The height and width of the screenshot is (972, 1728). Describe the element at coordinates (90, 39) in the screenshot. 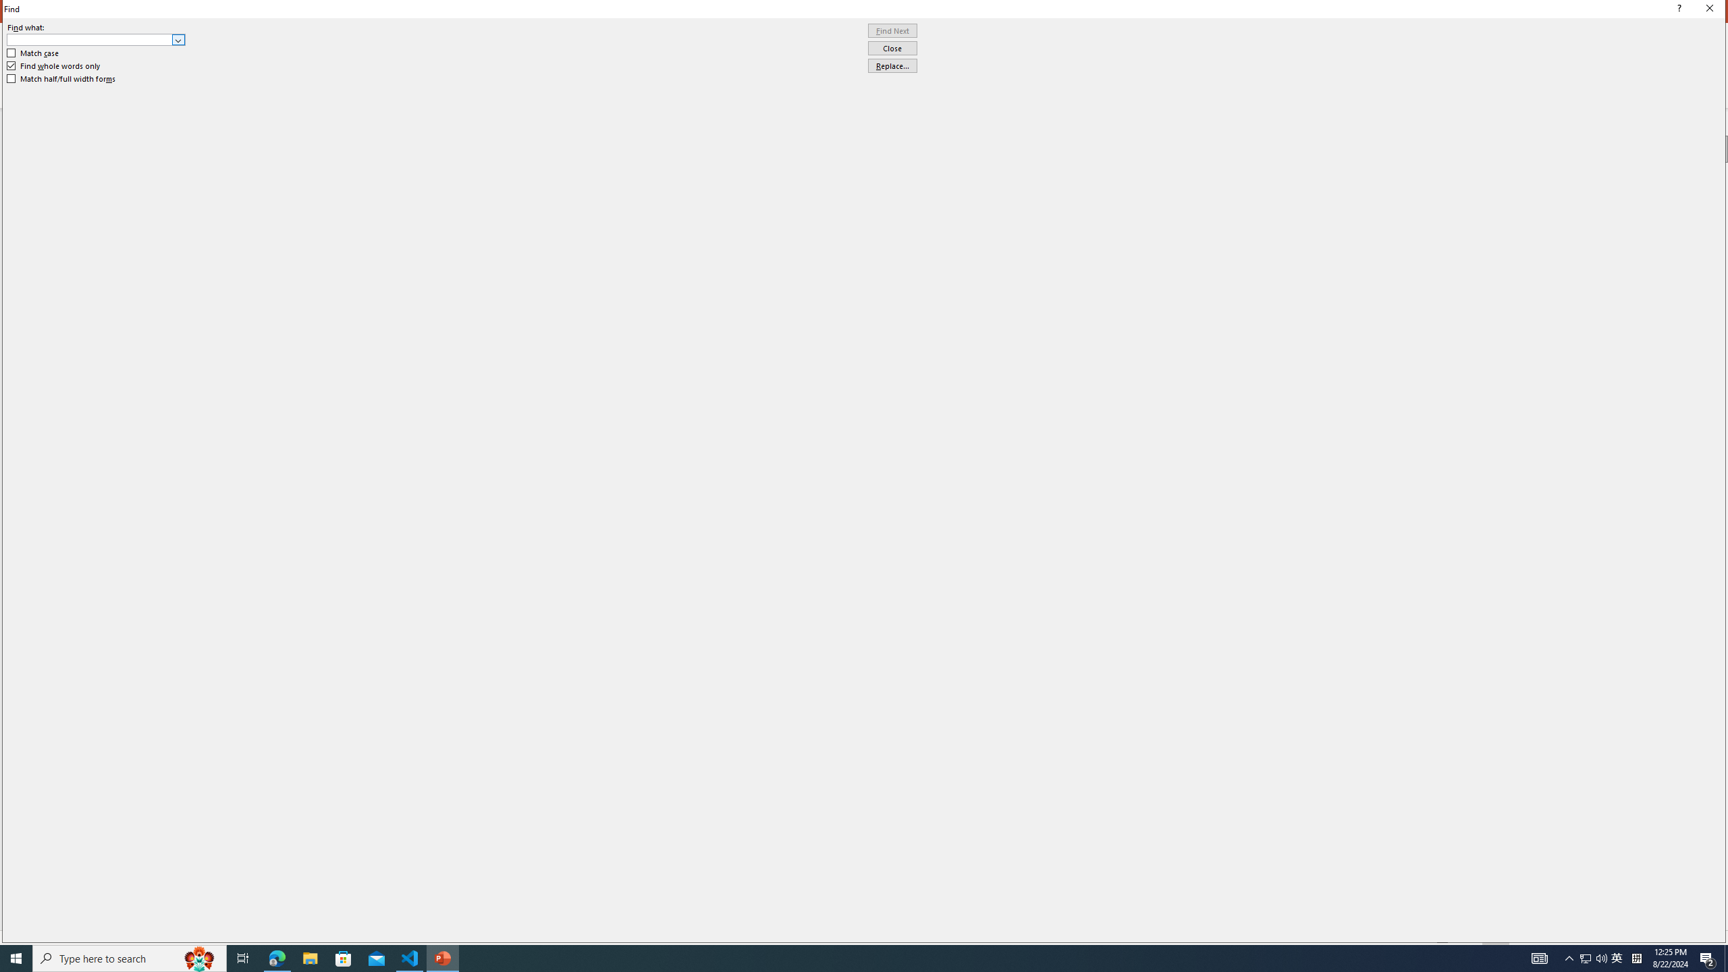

I see `Find what` at that location.